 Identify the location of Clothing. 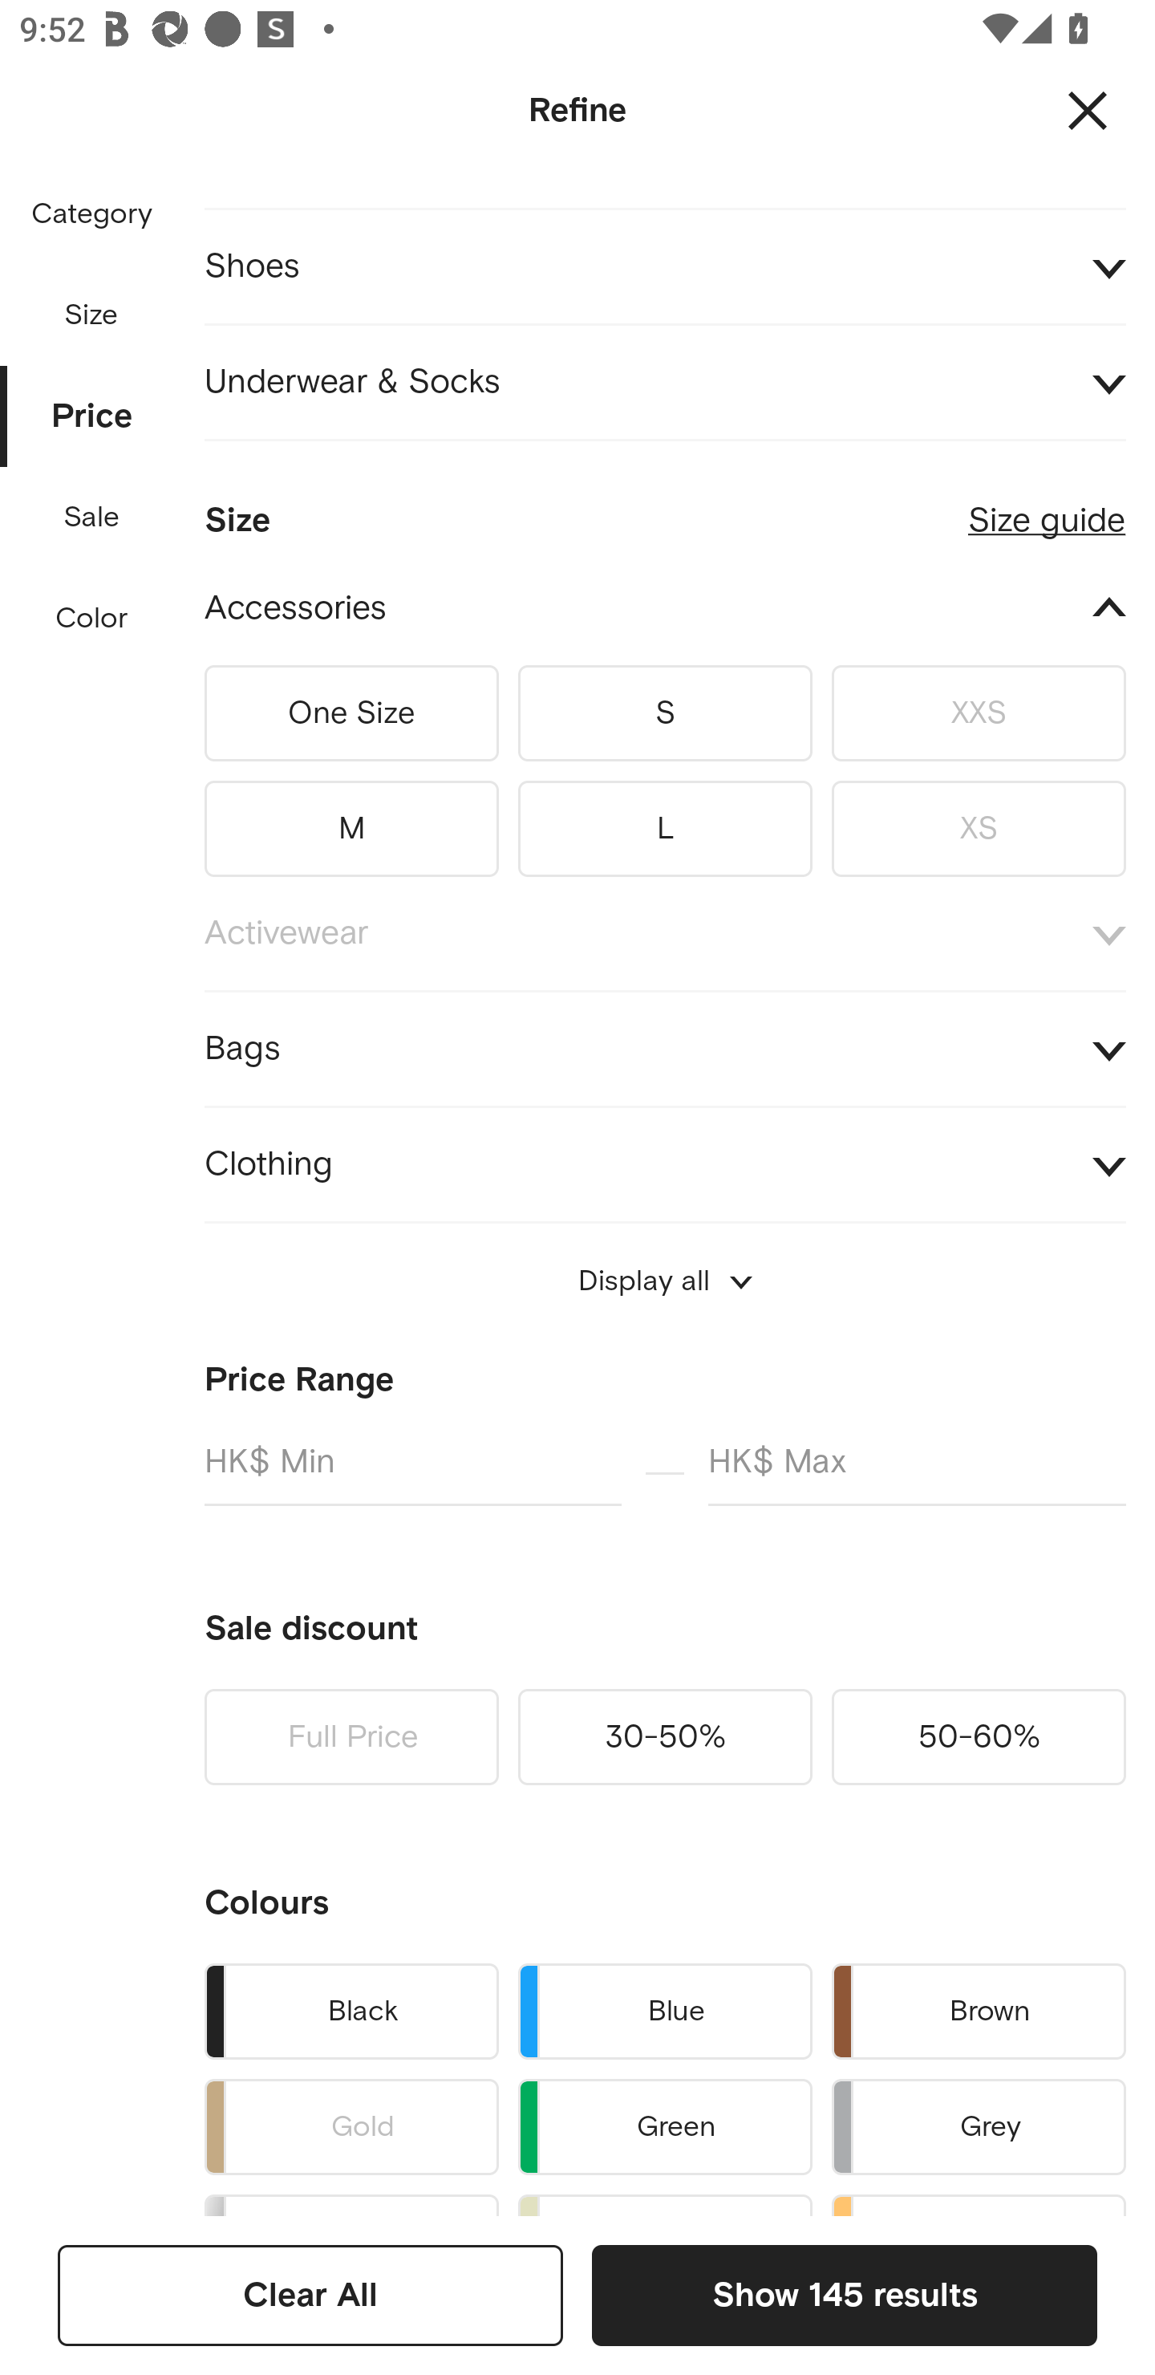
(665, 1165).